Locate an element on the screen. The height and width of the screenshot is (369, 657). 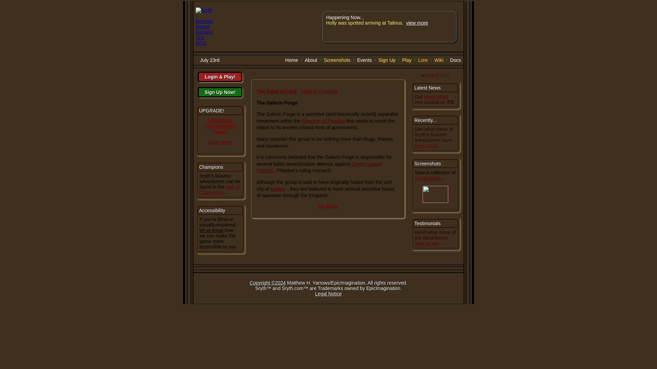
Latest News is located at coordinates (428, 87).